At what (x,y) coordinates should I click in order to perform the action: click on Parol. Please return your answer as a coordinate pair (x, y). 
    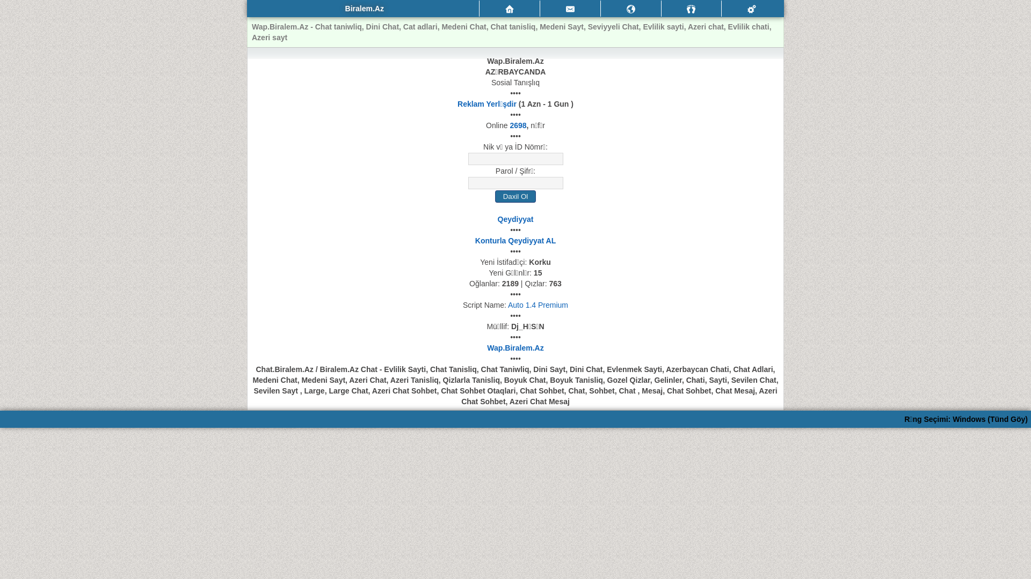
    Looking at the image, I should click on (515, 183).